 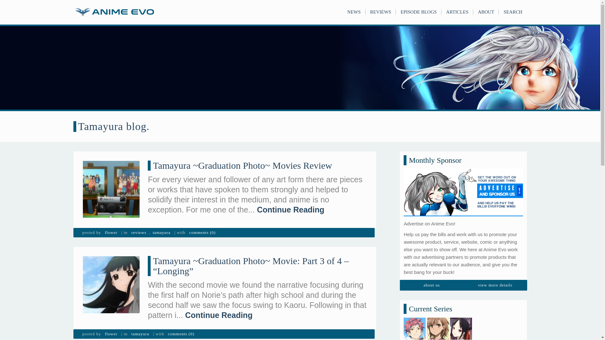 I want to click on Continue Reading, so click(x=291, y=210).